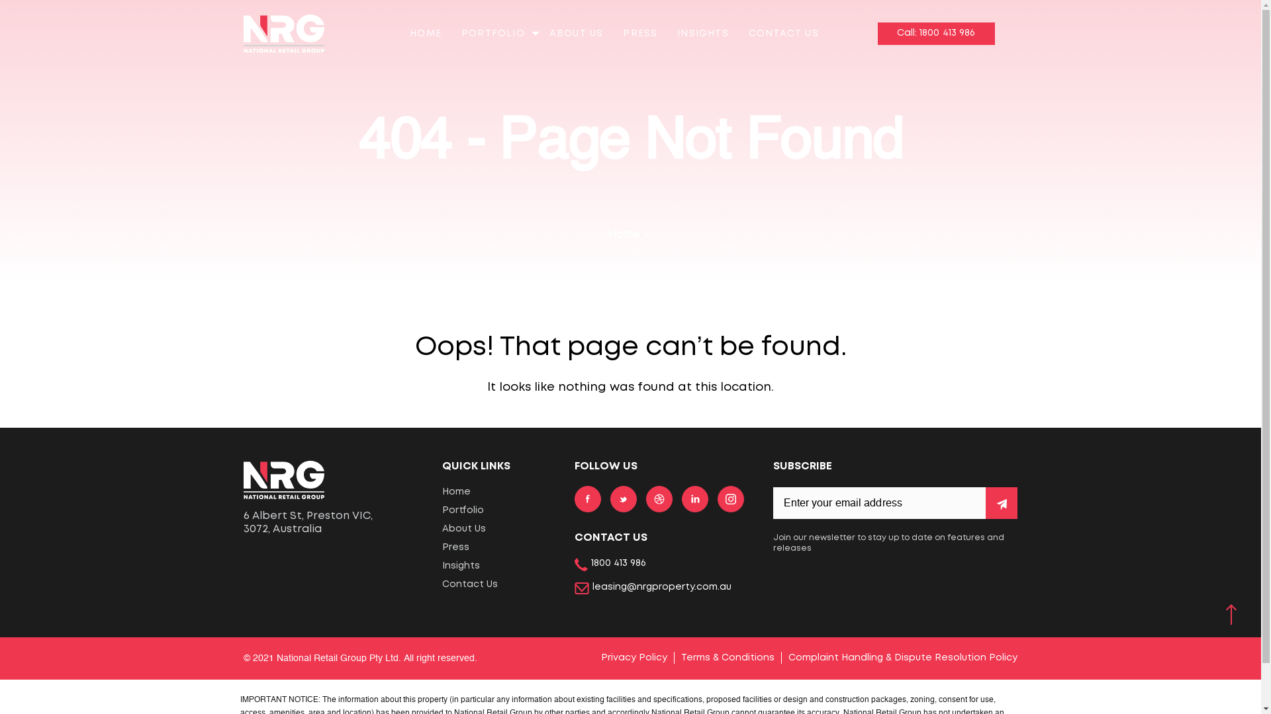  What do you see at coordinates (498, 566) in the screenshot?
I see `Insights` at bounding box center [498, 566].